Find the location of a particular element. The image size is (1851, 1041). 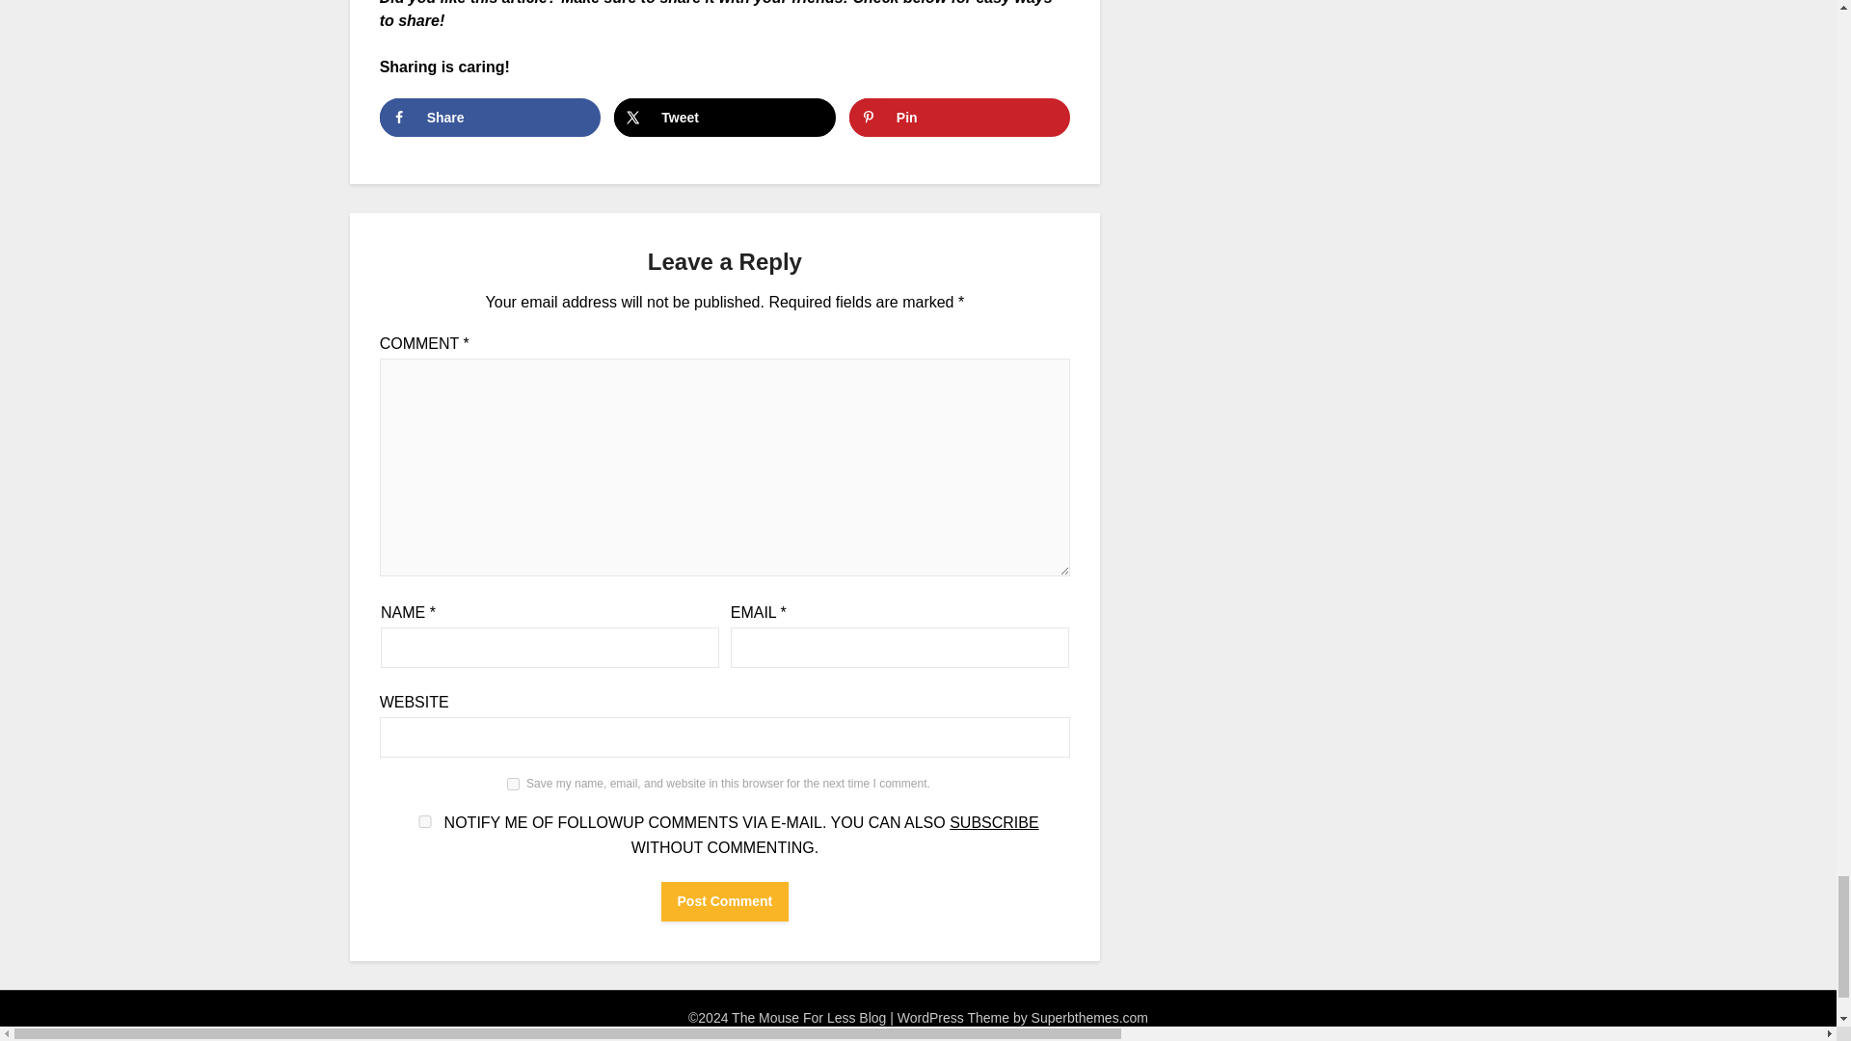

yes is located at coordinates (513, 783).